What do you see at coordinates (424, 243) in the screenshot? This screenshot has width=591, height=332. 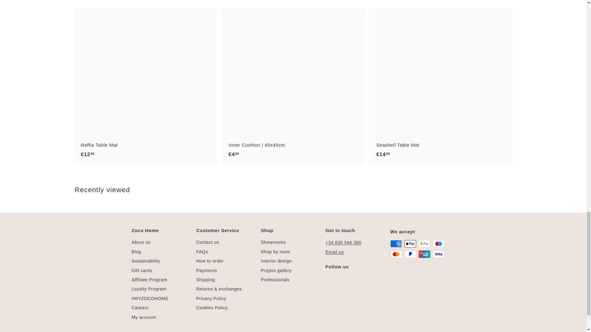 I see `Google Pay` at bounding box center [424, 243].